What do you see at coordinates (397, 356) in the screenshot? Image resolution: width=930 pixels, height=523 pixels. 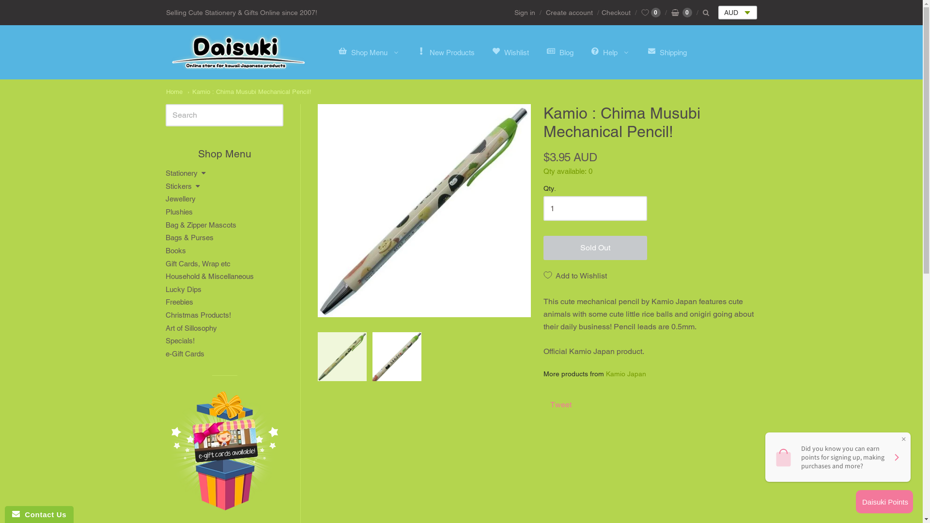 I see `Kamio : Chima Musubi Mechanical Pencil!` at bounding box center [397, 356].